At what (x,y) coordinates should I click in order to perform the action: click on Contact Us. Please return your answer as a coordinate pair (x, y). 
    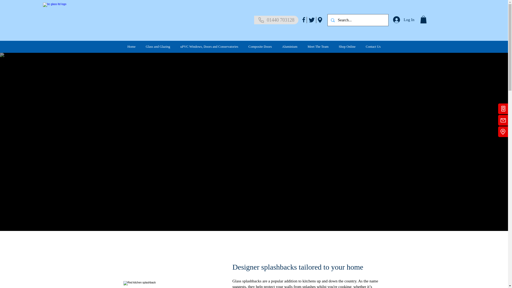
    Looking at the image, I should click on (373, 47).